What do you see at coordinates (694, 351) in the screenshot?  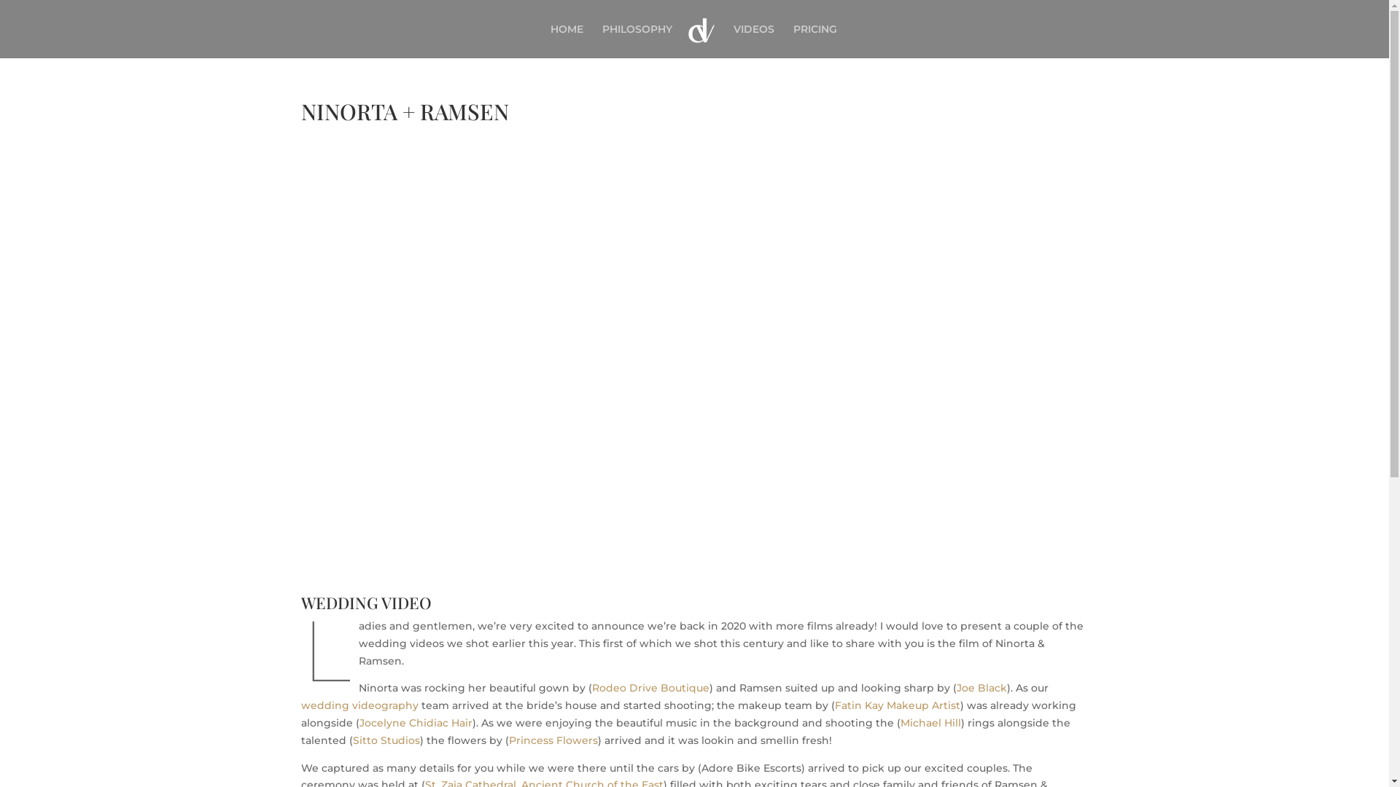 I see `NINORTA + RAMSEN` at bounding box center [694, 351].